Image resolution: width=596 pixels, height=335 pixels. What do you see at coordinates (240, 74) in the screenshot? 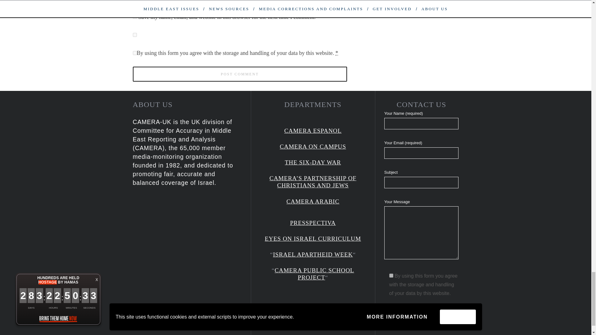
I see `Post Comment` at bounding box center [240, 74].